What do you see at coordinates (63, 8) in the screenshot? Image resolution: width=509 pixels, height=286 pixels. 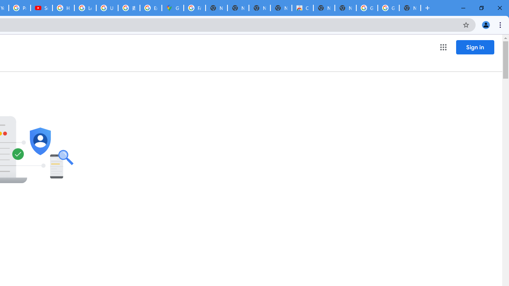 I see `How Chrome protects your passwords - Google Chrome Help` at bounding box center [63, 8].